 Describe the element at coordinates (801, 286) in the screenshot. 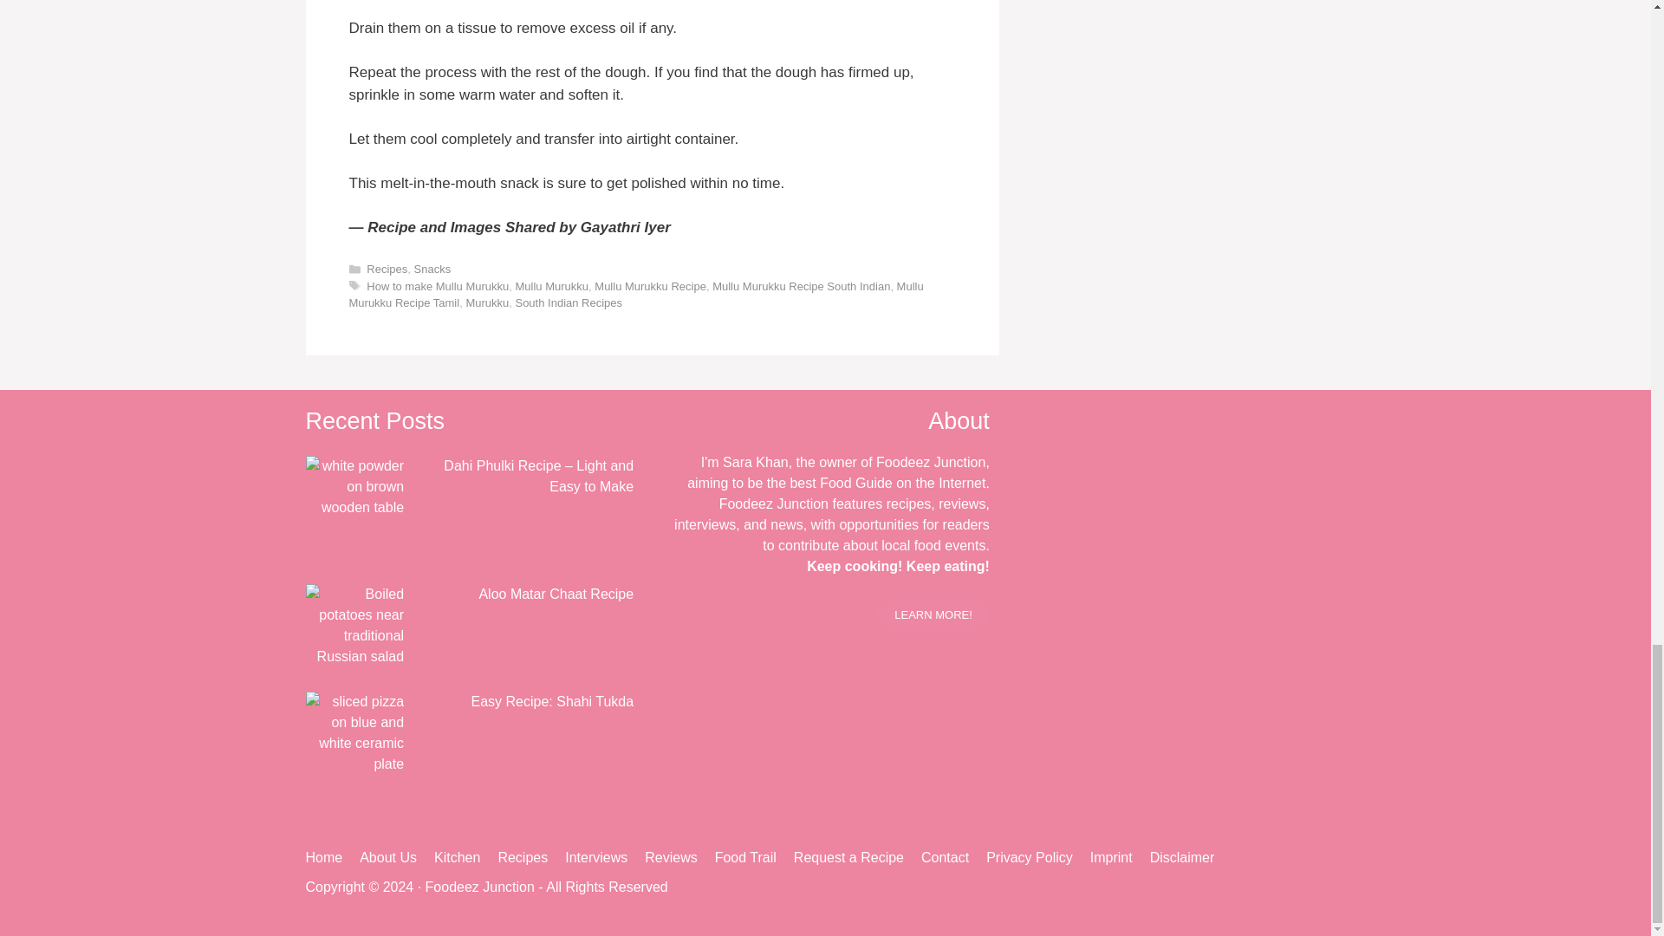

I see `Mullu Murukku Recipe South Indian` at that location.